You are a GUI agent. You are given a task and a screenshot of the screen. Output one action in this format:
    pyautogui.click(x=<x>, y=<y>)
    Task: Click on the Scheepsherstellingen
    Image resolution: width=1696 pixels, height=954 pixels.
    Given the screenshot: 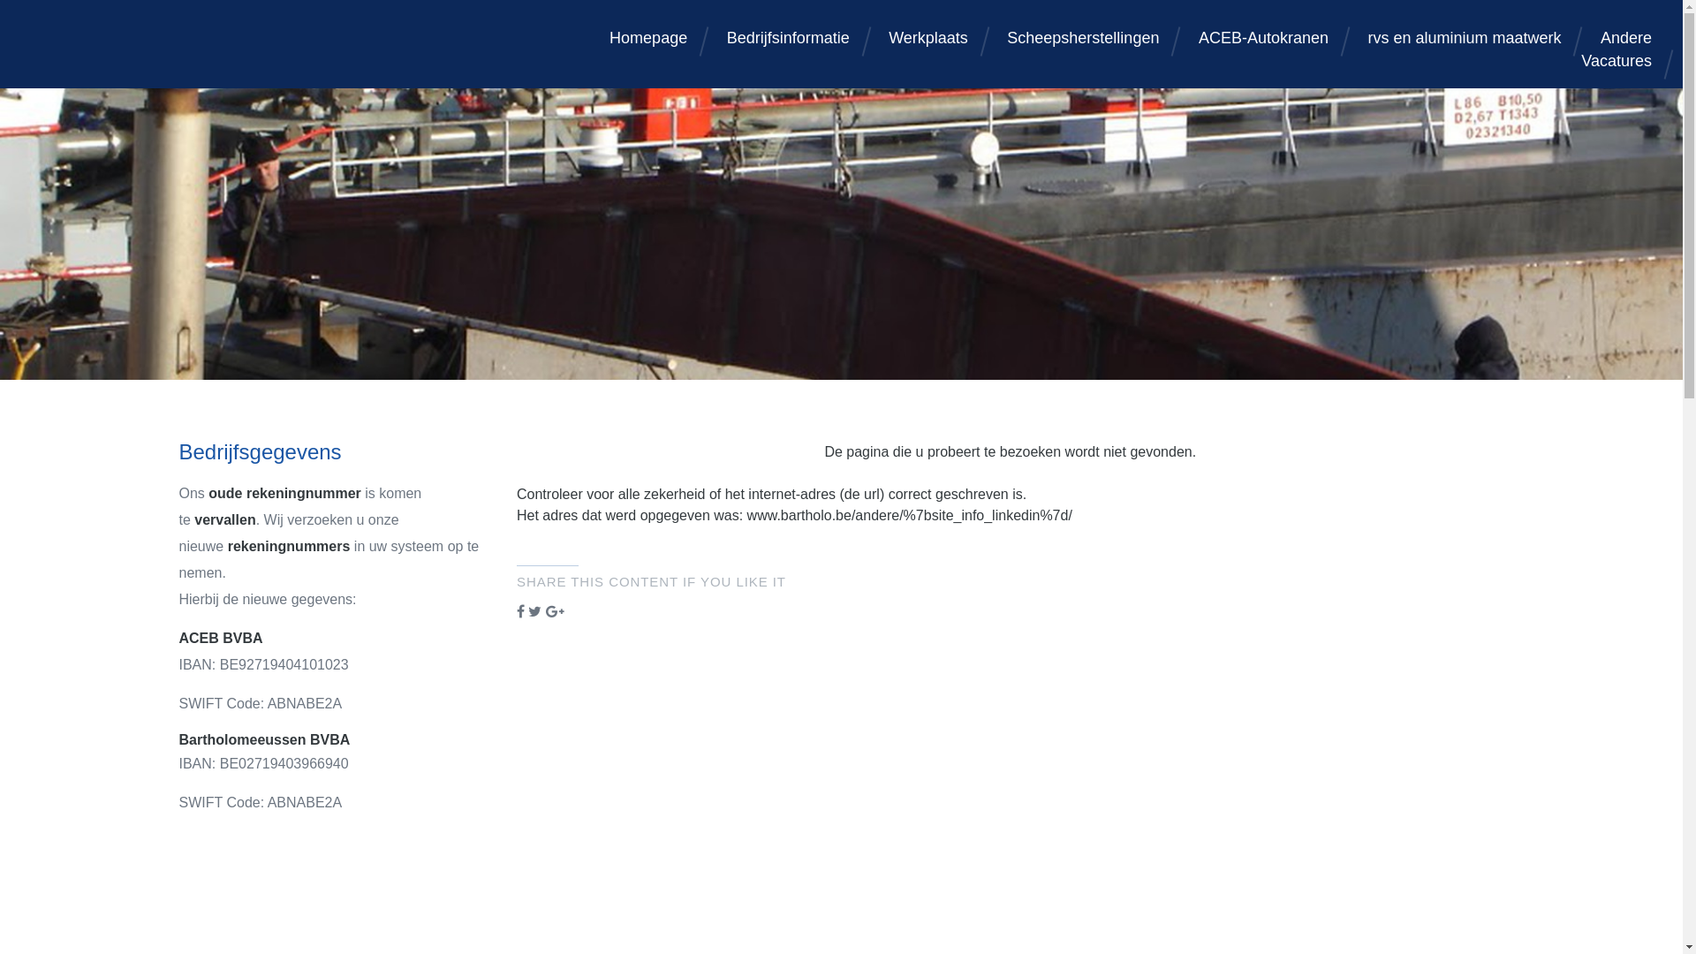 What is the action you would take?
    pyautogui.click(x=1083, y=38)
    